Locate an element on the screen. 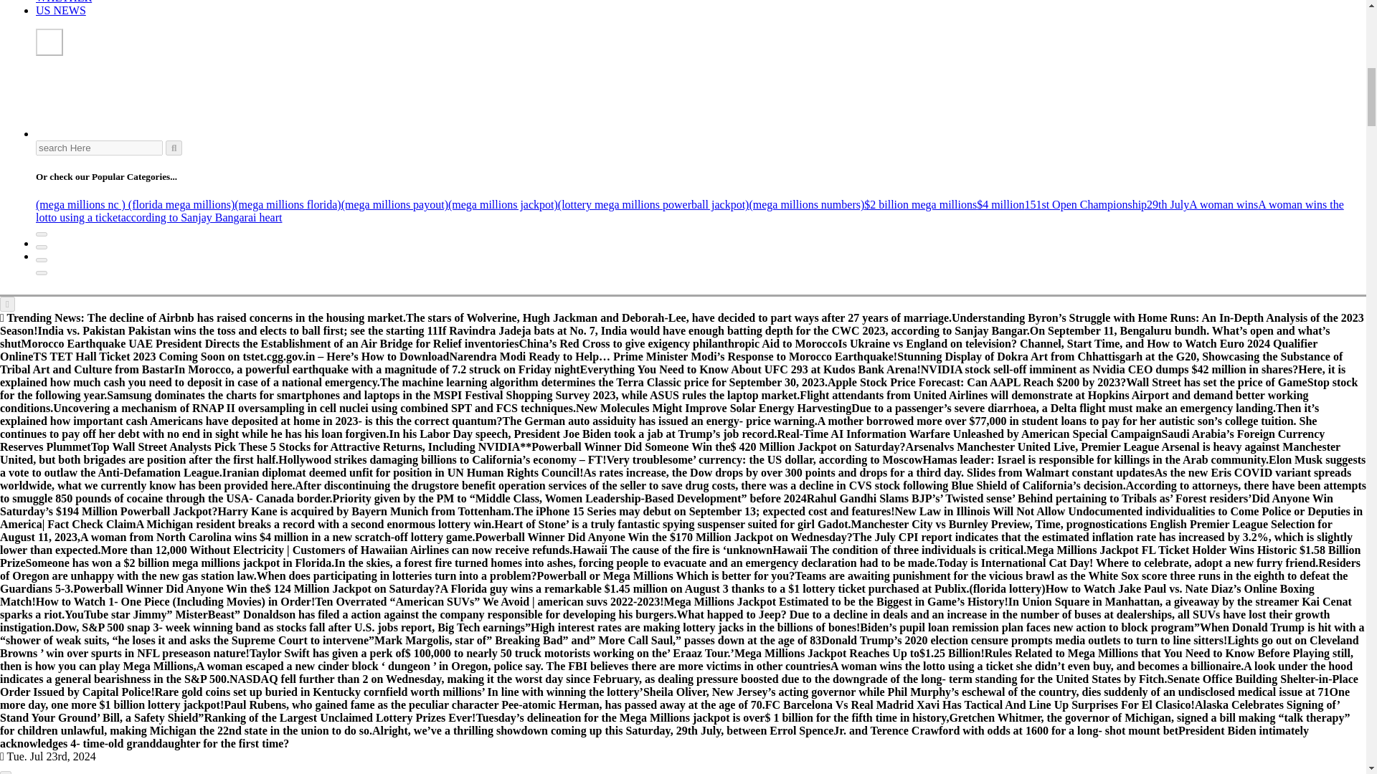  WHETHER is located at coordinates (63, 1).